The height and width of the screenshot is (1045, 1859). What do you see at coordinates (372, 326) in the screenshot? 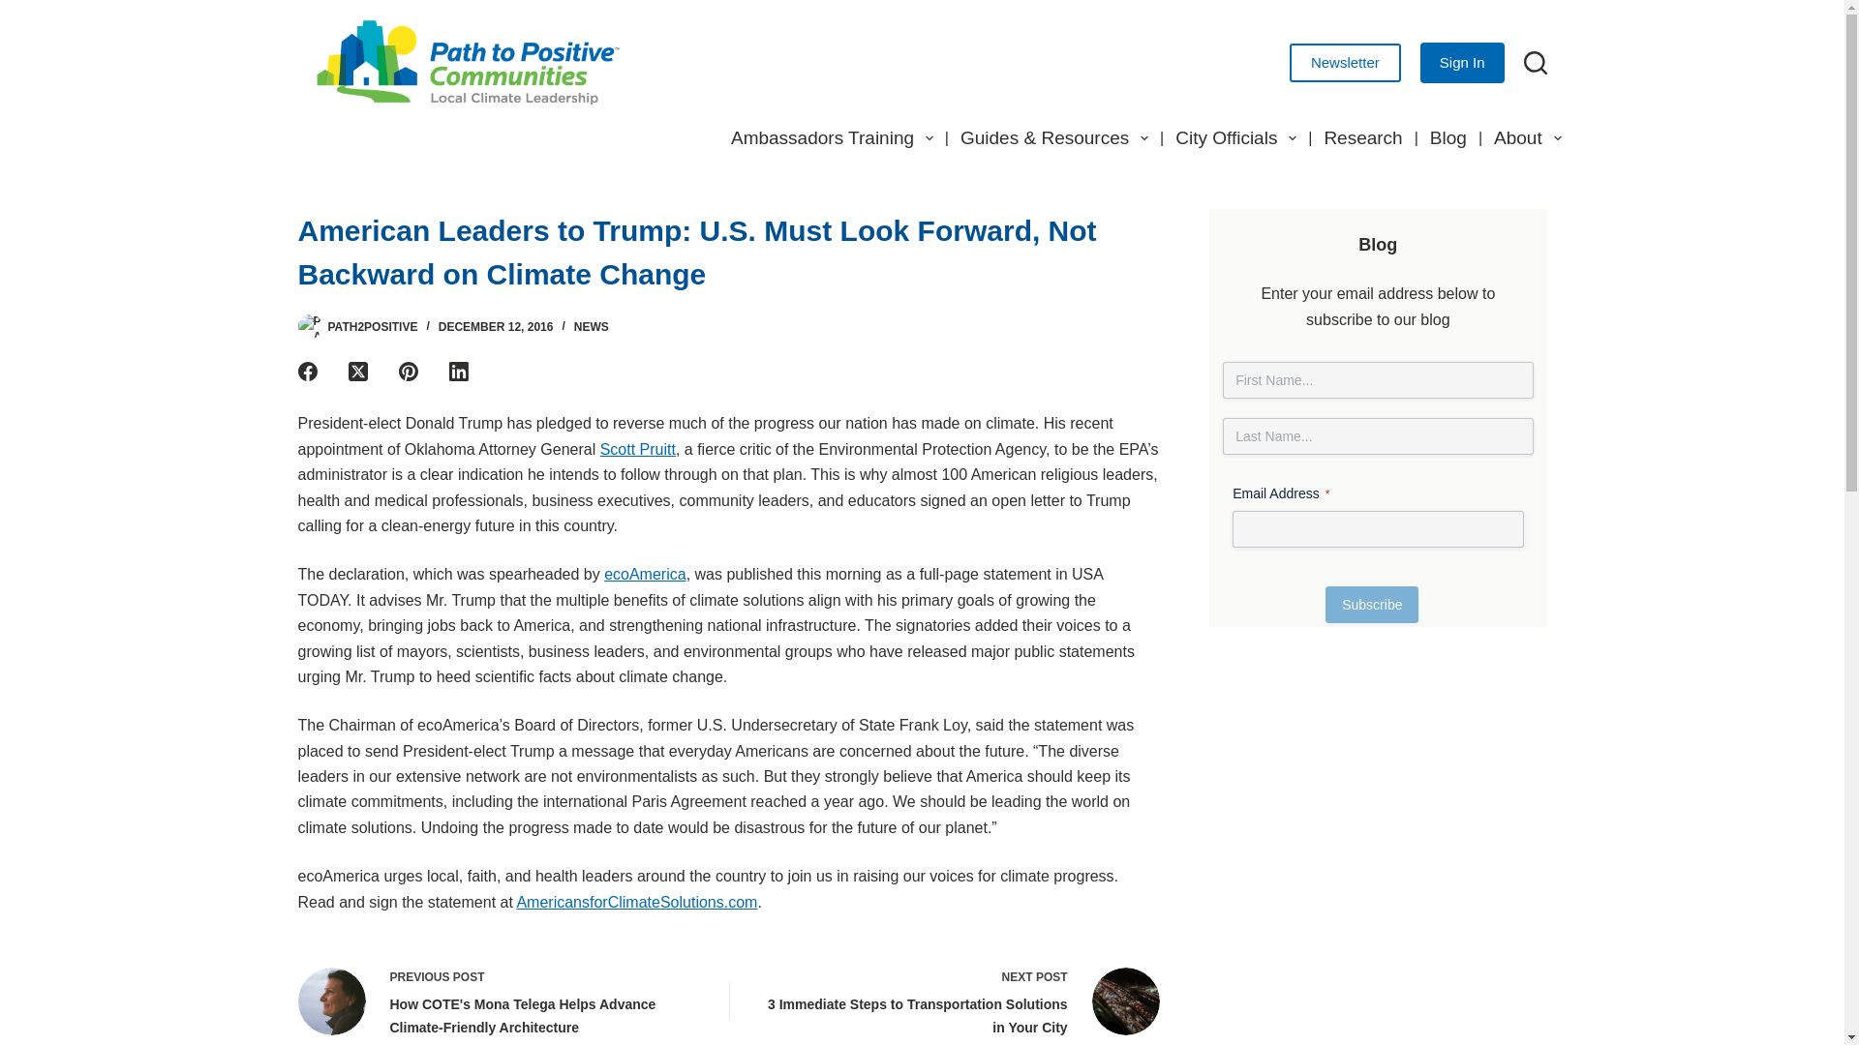
I see `Posts by path2positive` at bounding box center [372, 326].